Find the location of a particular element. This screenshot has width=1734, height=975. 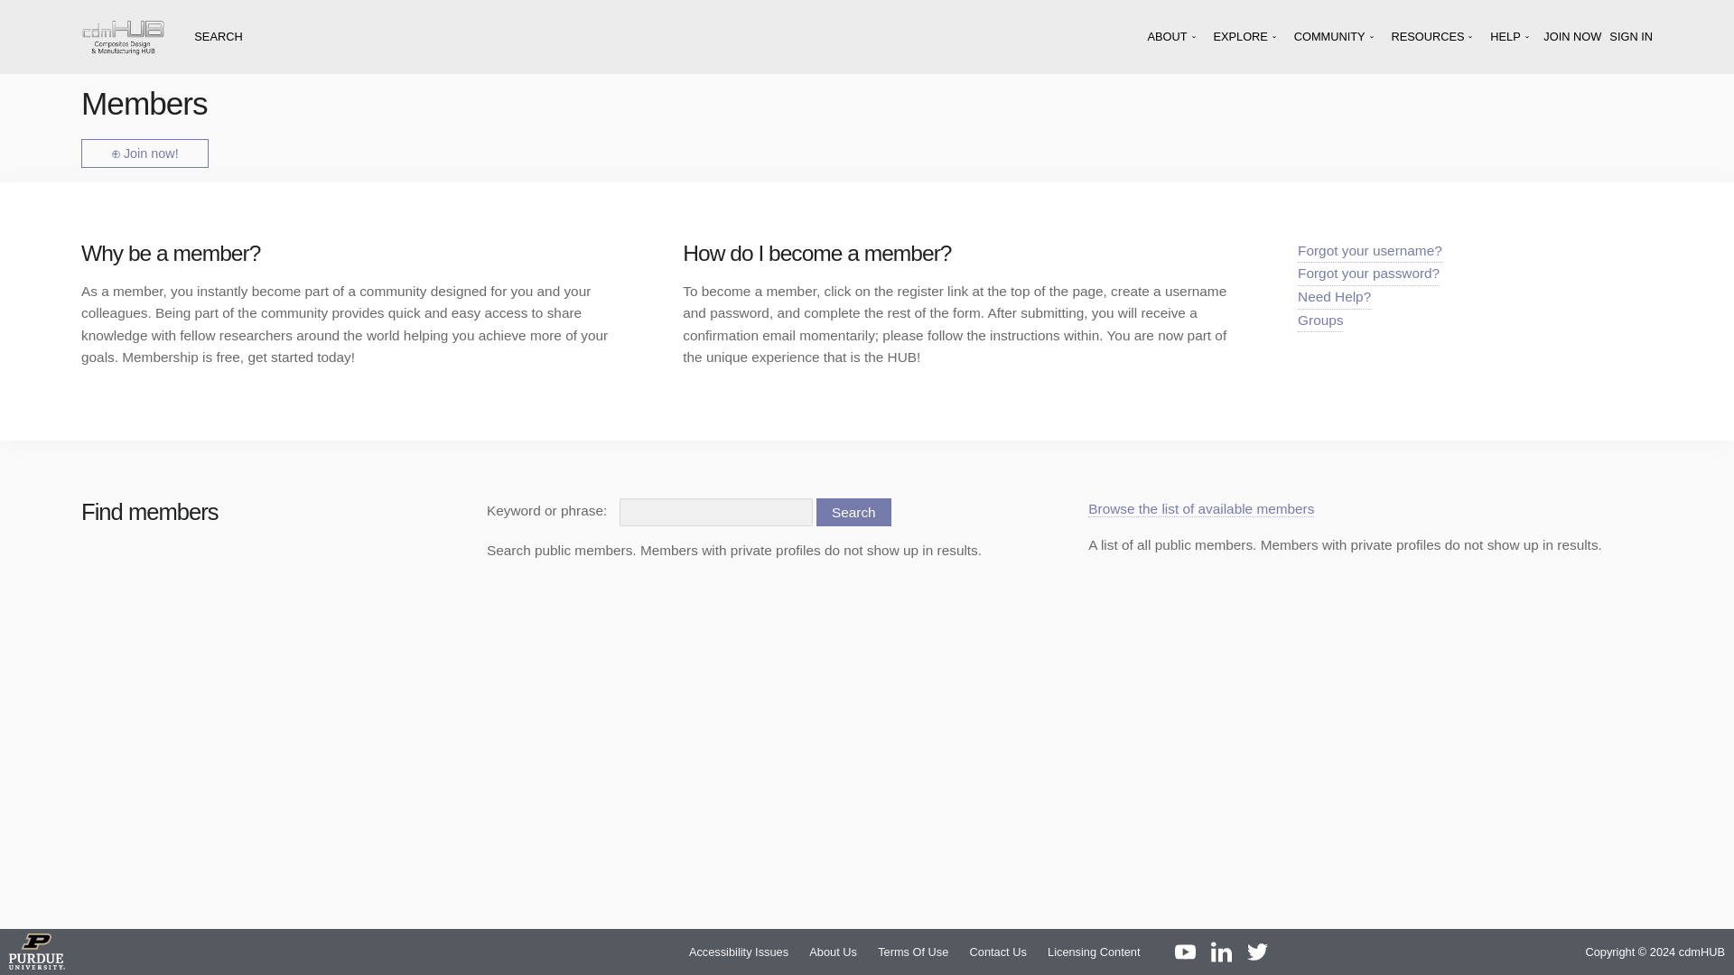

EXPLORE is located at coordinates (1245, 36).